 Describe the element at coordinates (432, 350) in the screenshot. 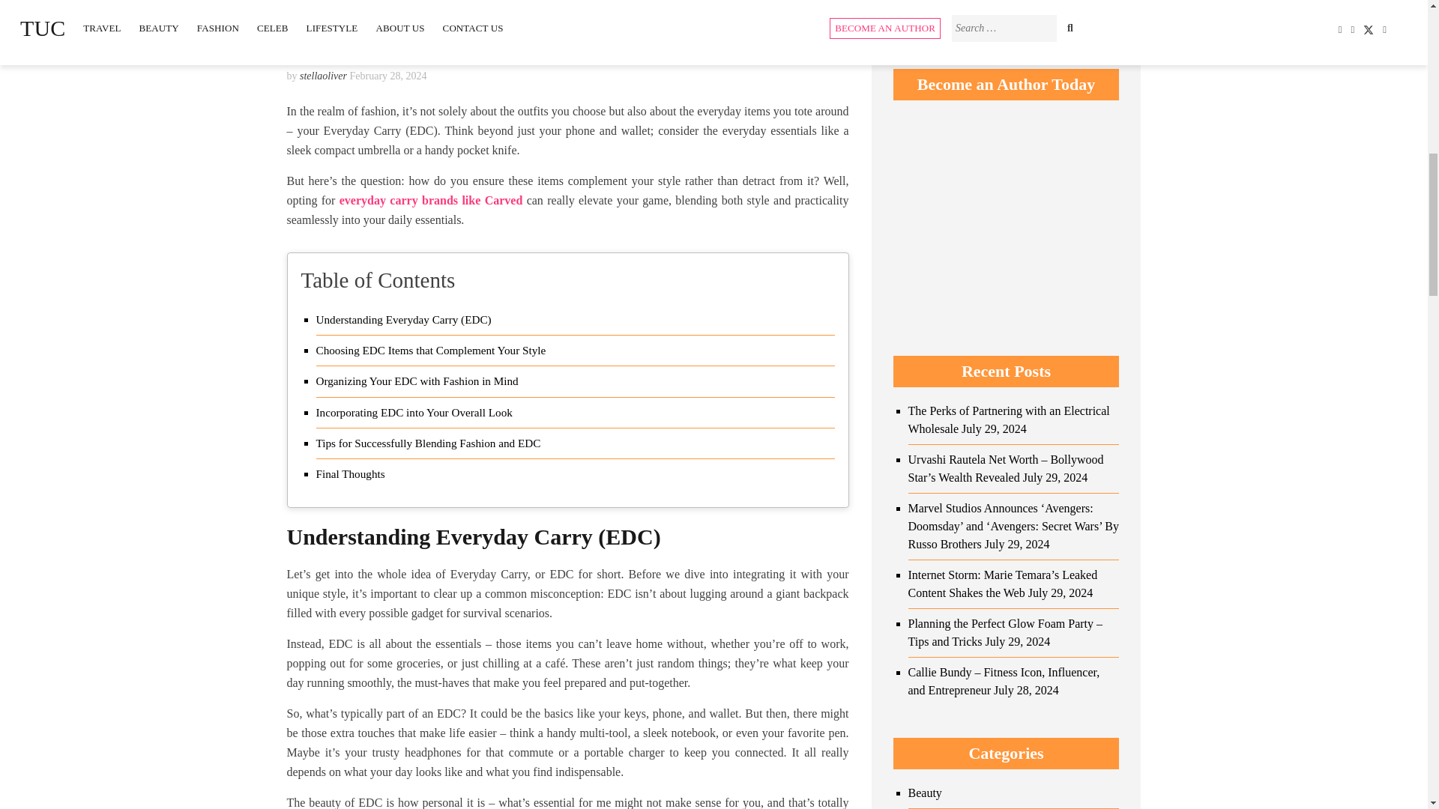

I see `Choosing EDC Items that Complement Your Style` at that location.